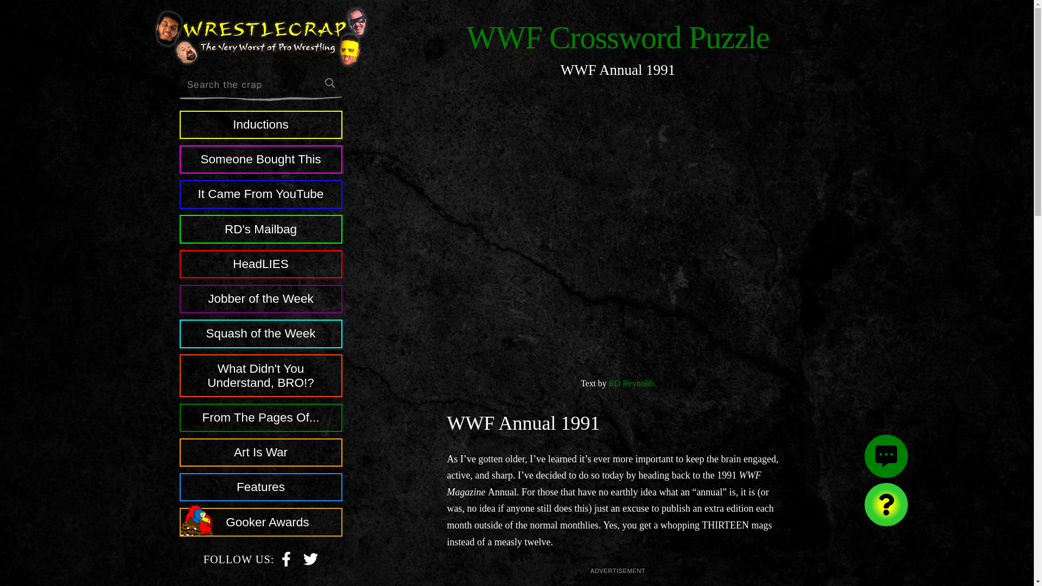  What do you see at coordinates (260, 418) in the screenshot?
I see `From The Pages Of...` at bounding box center [260, 418].